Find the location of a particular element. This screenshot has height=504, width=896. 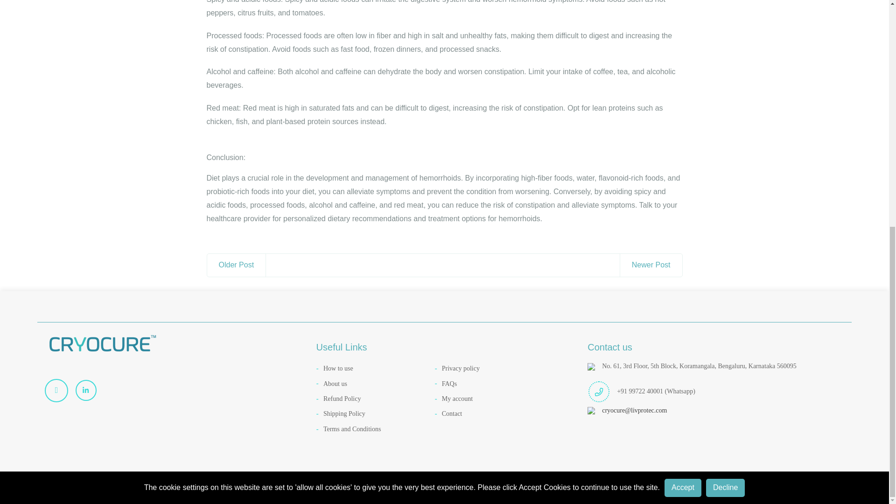

Privacy policy is located at coordinates (494, 369).